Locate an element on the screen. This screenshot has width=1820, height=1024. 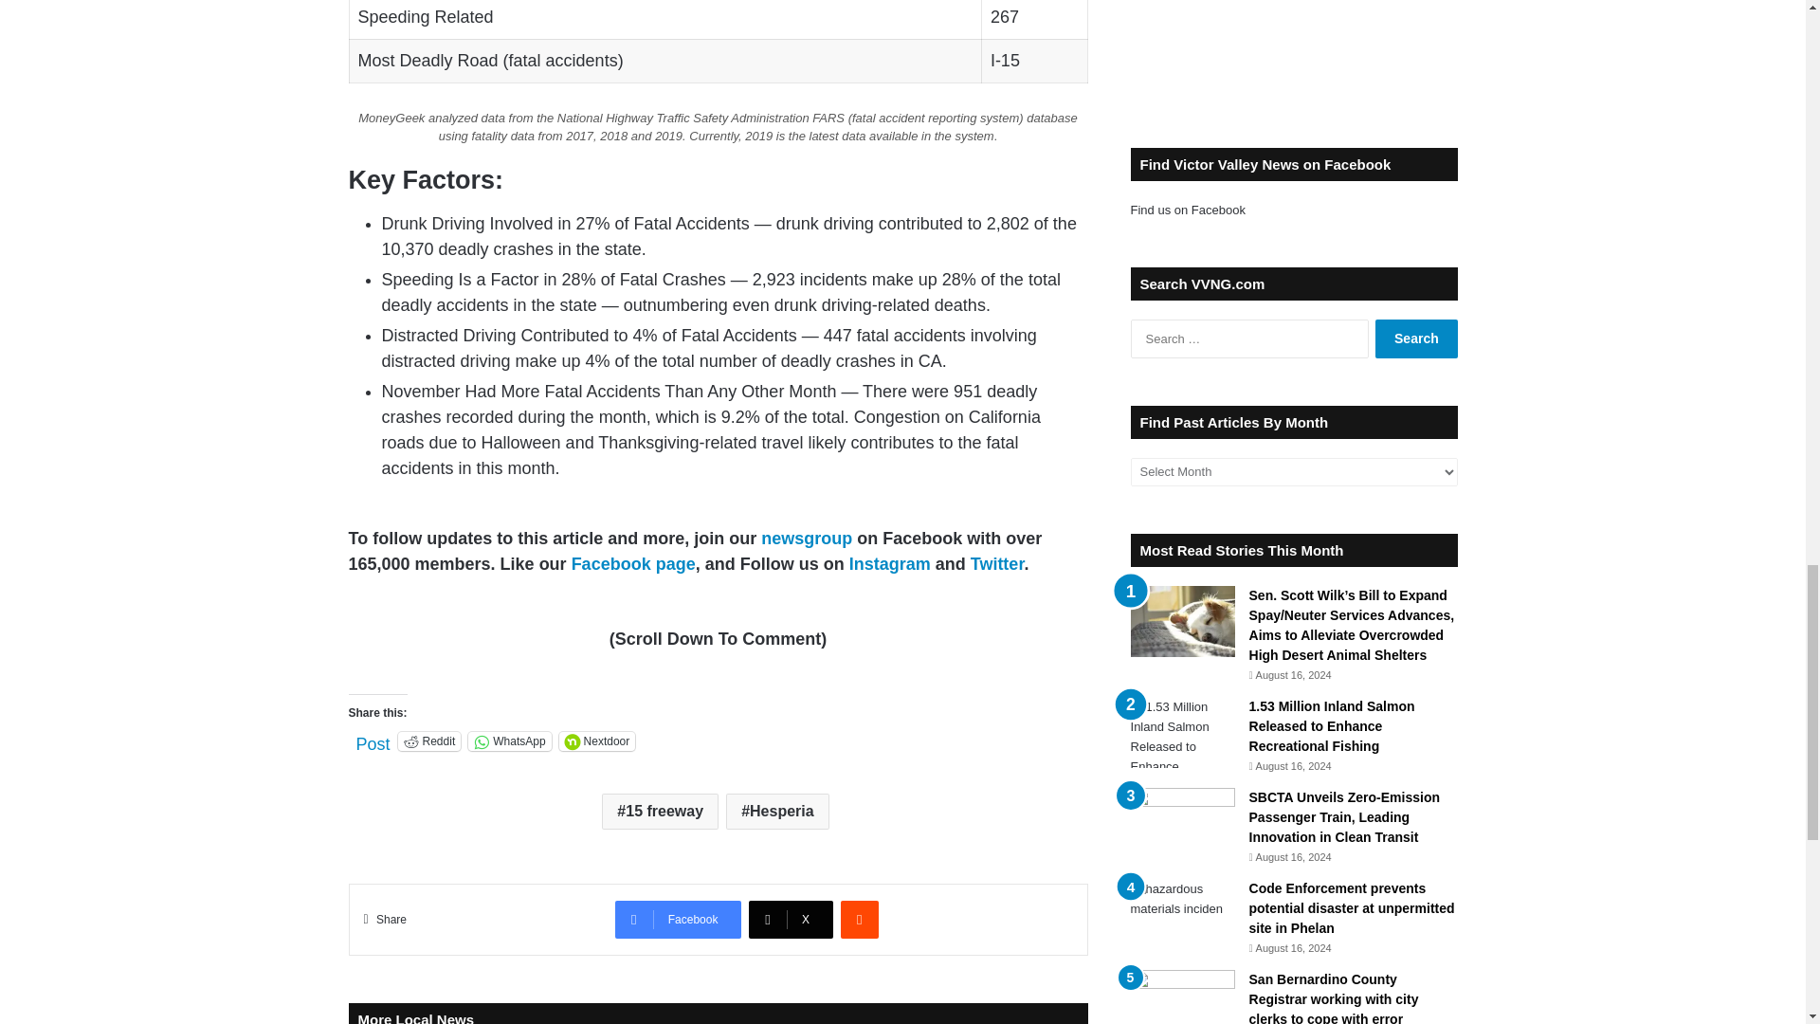
Click to share on Reddit is located at coordinates (430, 741).